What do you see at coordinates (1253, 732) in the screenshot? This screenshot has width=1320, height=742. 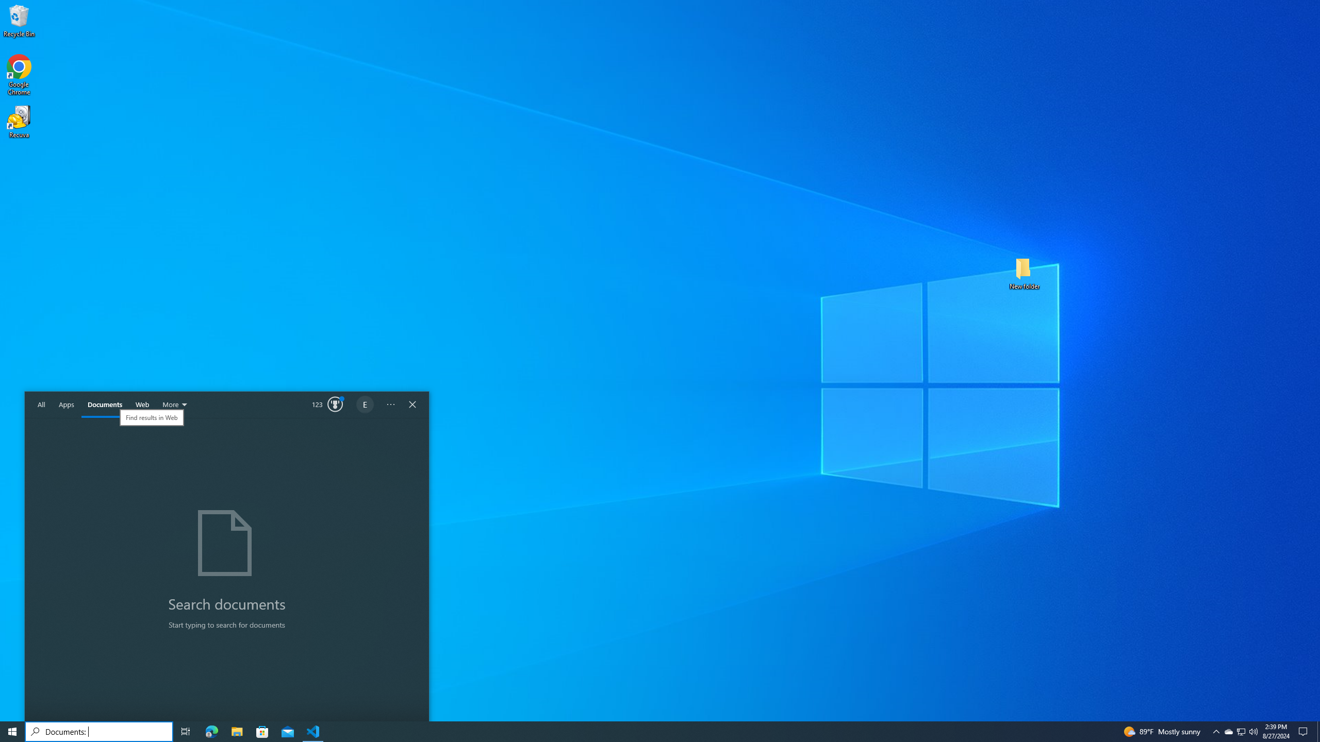 I see `Q2790: 100%` at bounding box center [1253, 732].